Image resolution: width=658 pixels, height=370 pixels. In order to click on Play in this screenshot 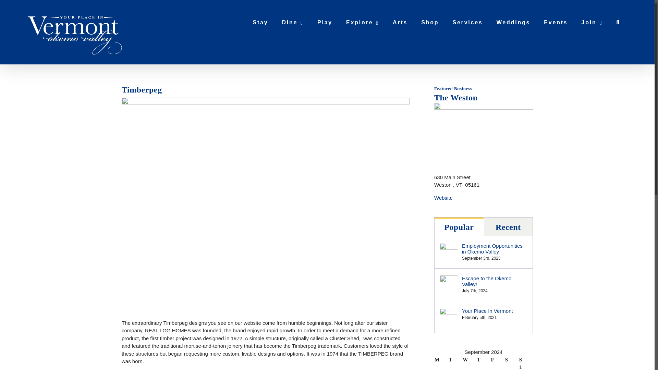, I will do `click(325, 23)`.